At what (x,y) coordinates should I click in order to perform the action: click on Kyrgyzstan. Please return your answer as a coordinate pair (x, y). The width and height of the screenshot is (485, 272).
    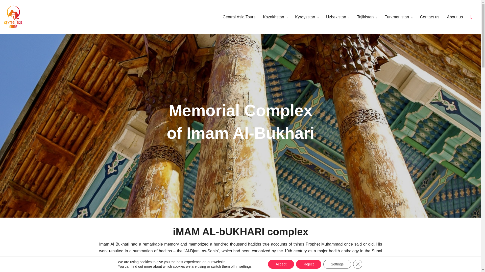
    Looking at the image, I should click on (303, 17).